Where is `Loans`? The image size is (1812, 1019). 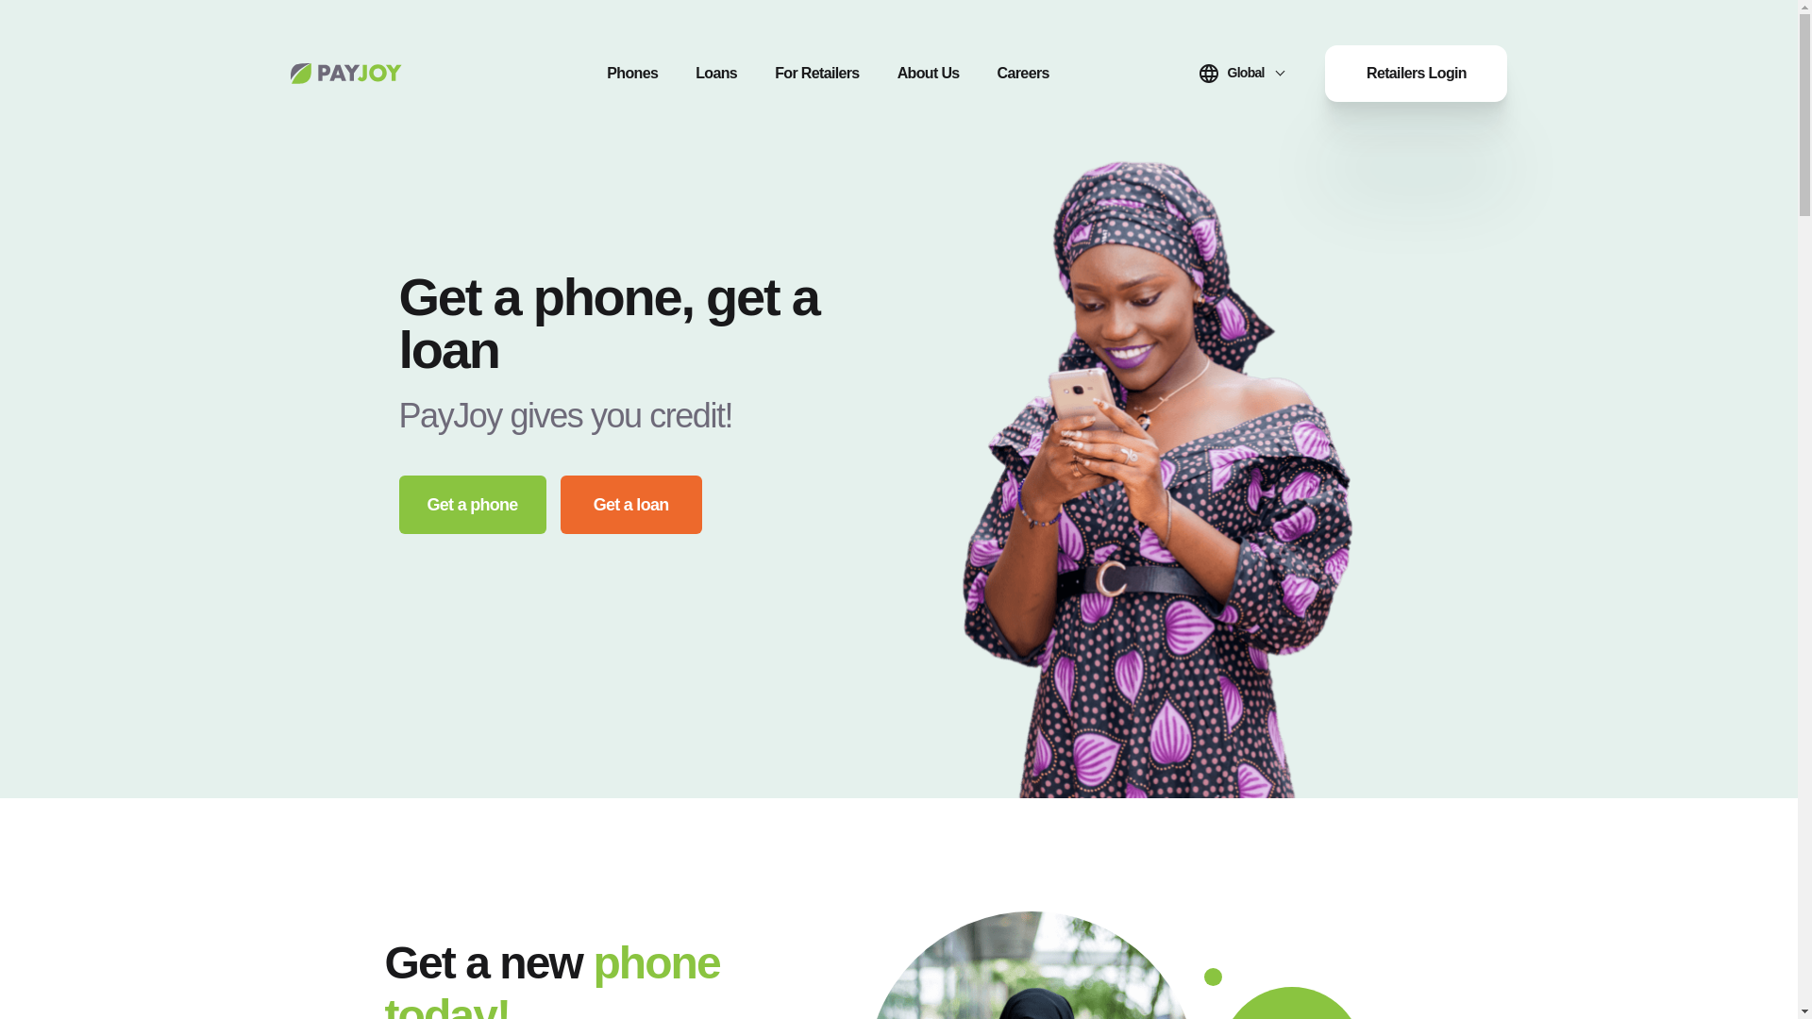 Loans is located at coordinates (716, 74).